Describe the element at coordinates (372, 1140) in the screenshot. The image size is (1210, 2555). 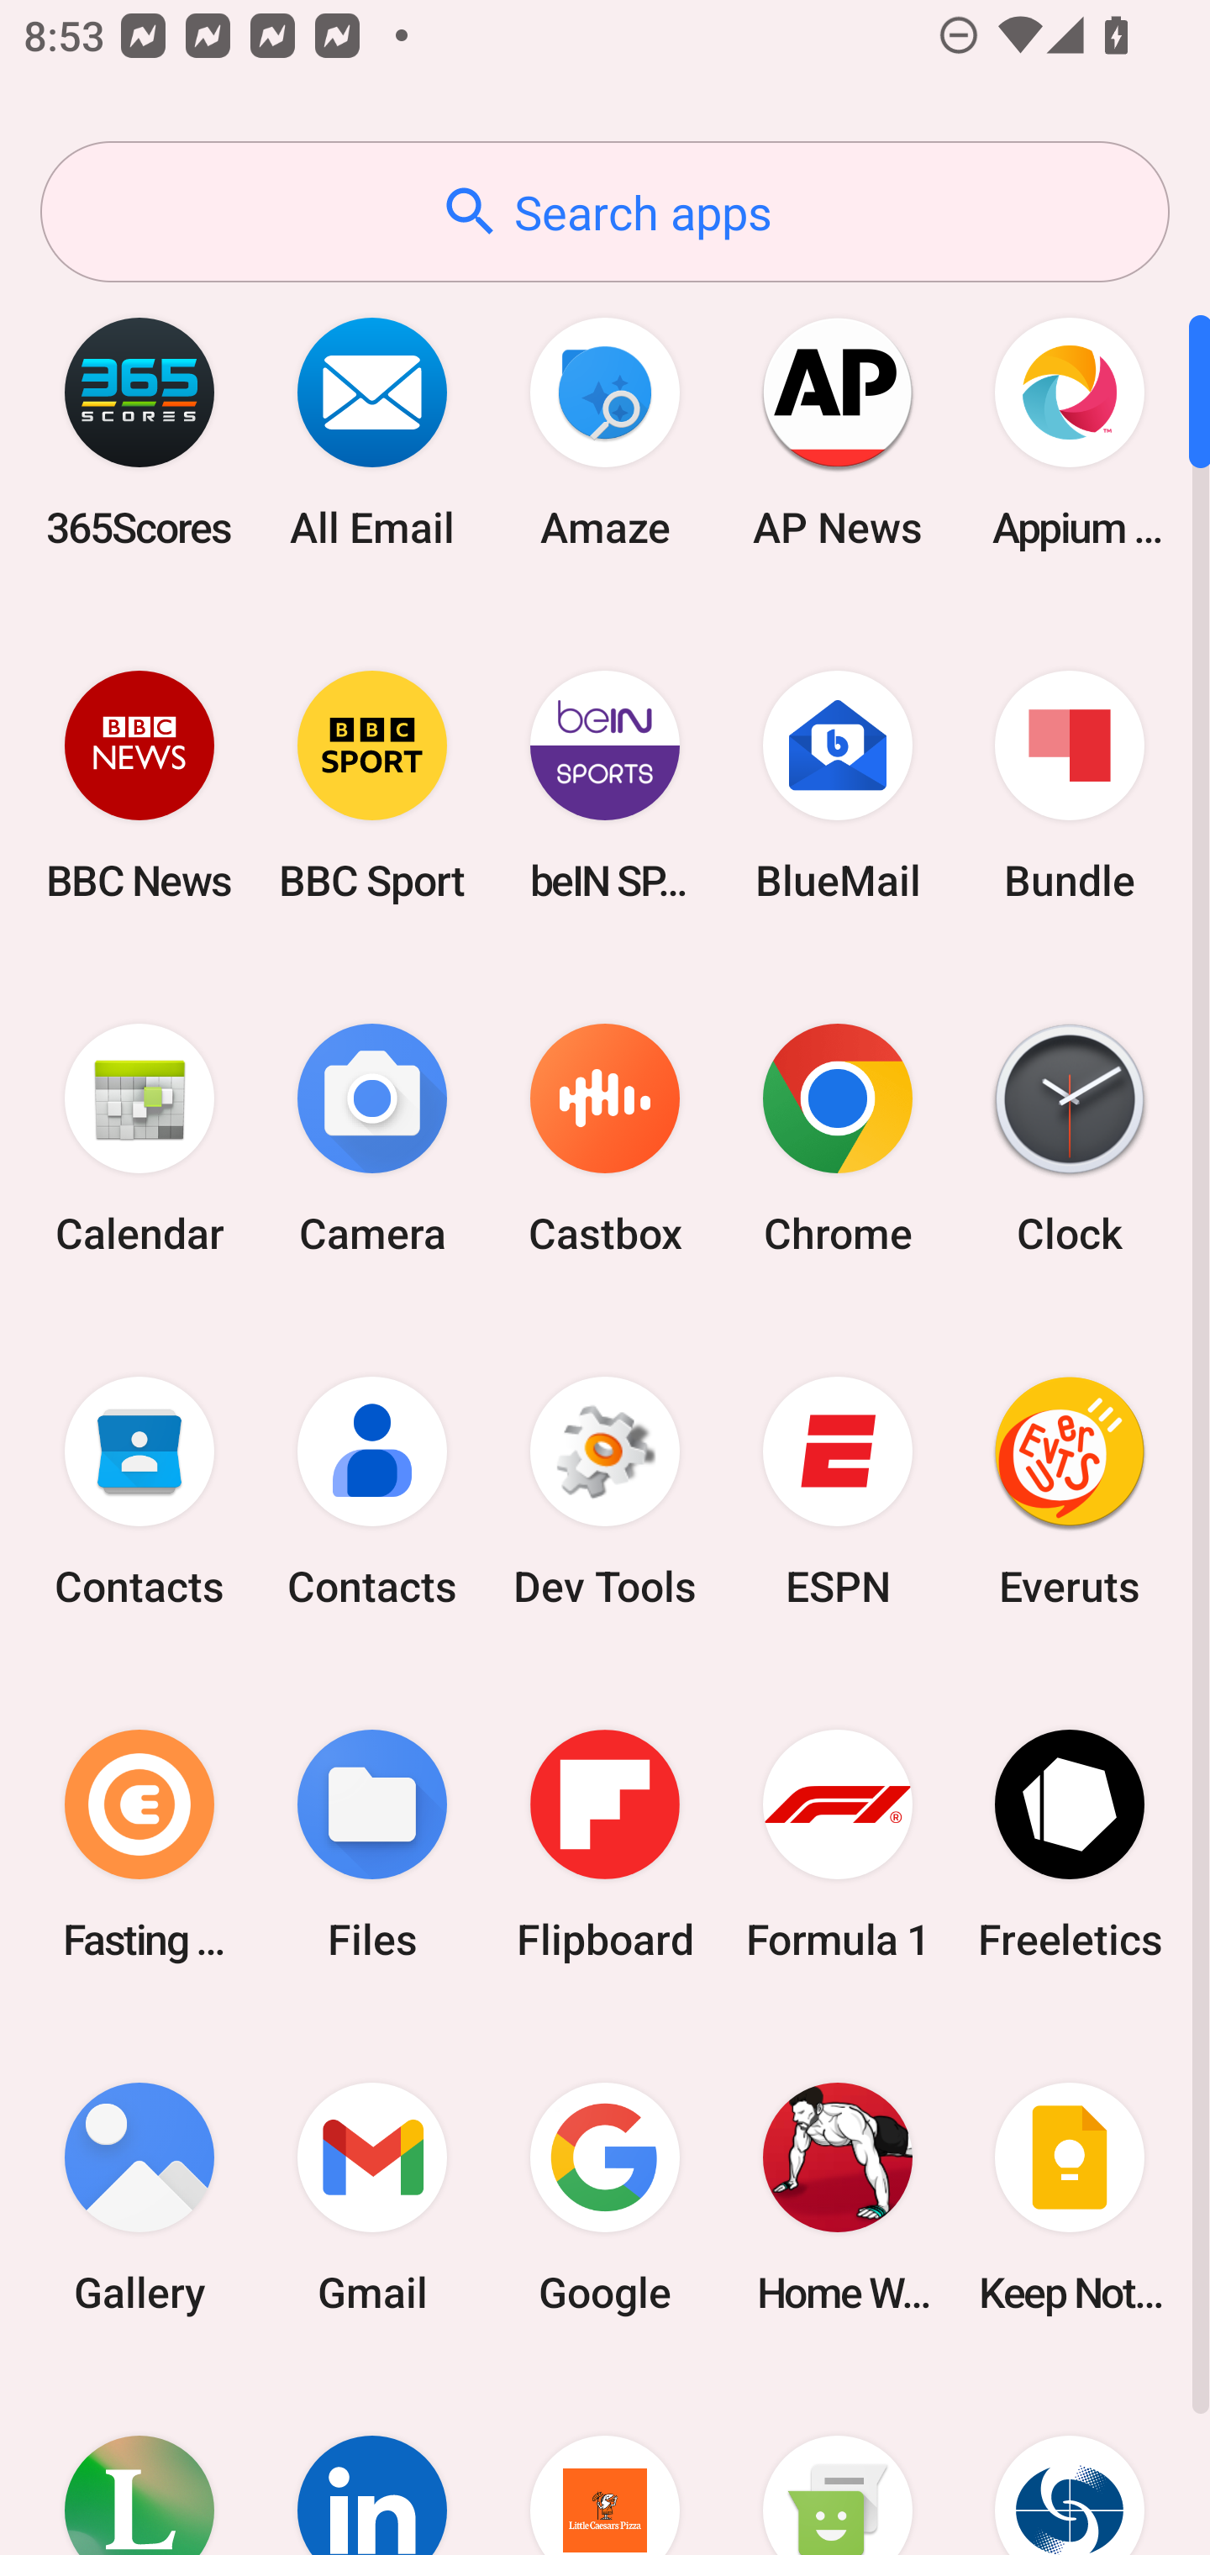
I see `Camera` at that location.